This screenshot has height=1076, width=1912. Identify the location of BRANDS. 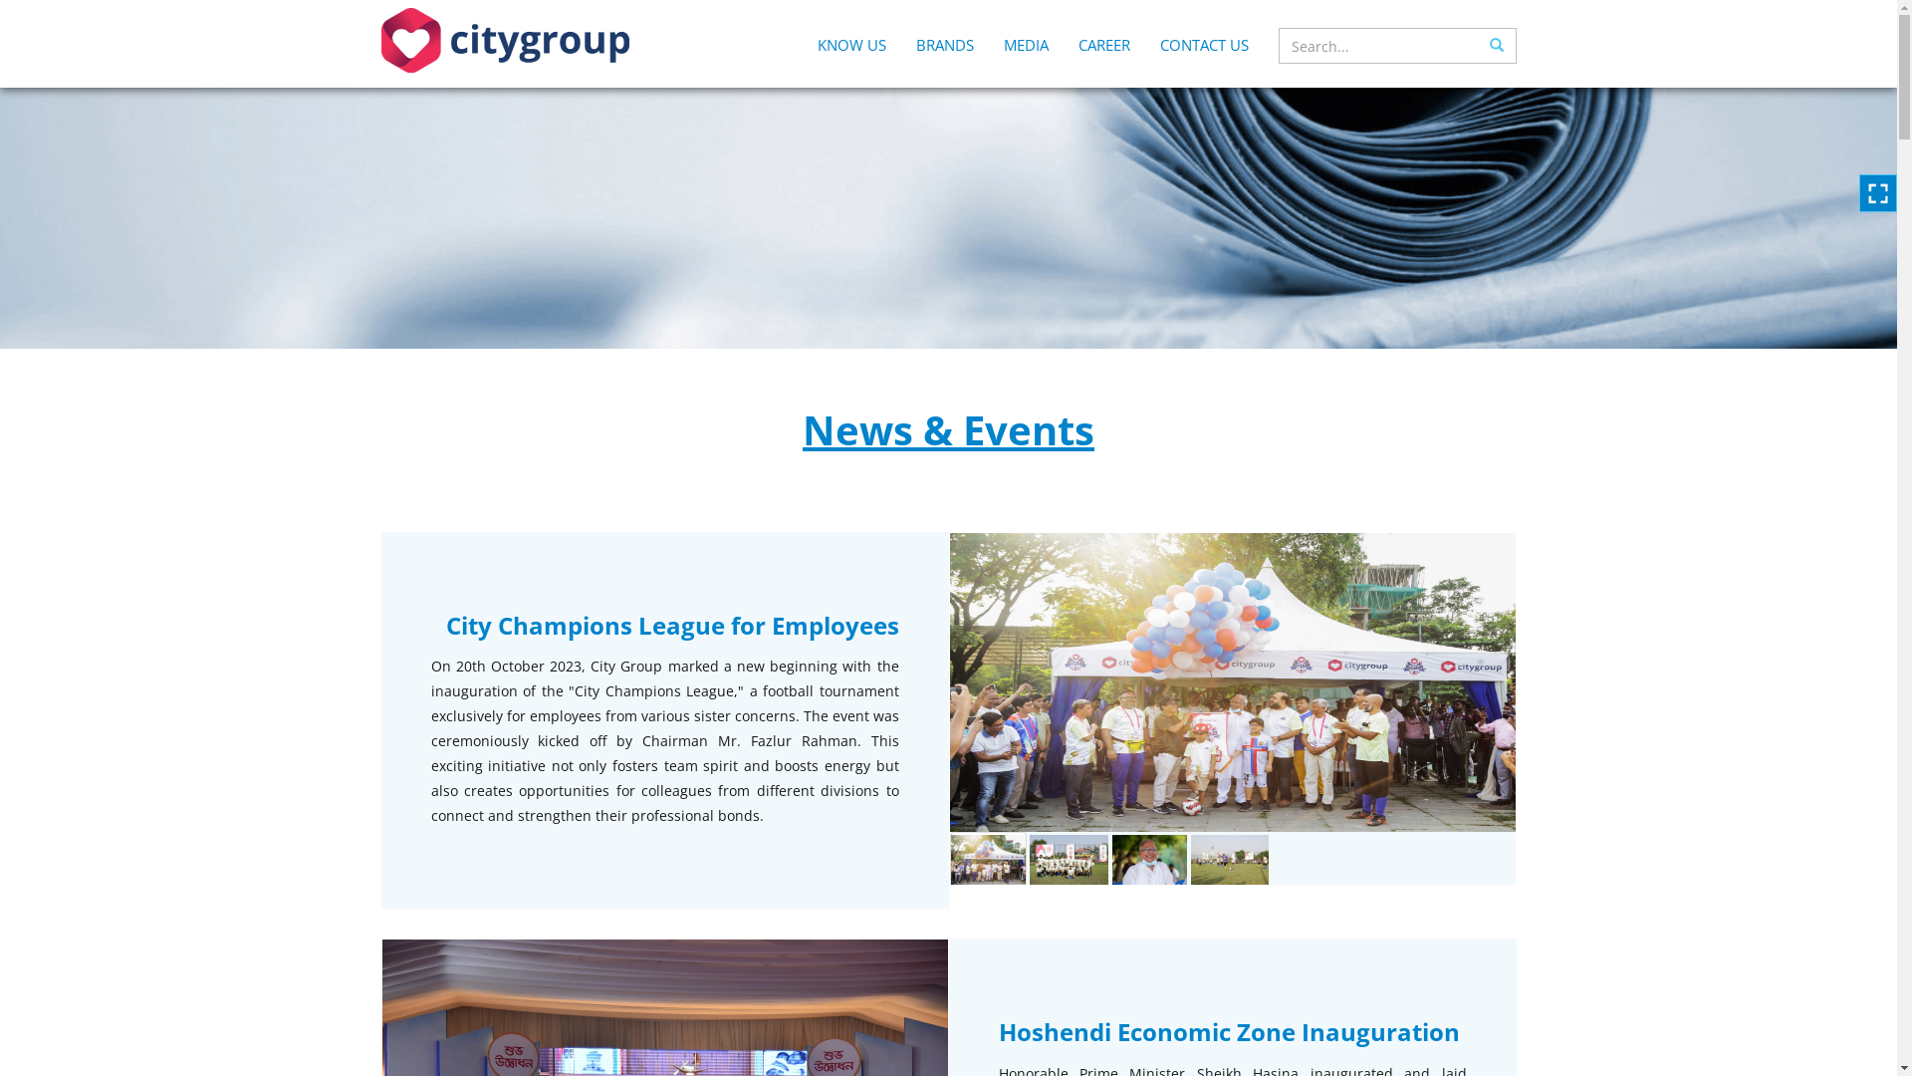
(944, 57).